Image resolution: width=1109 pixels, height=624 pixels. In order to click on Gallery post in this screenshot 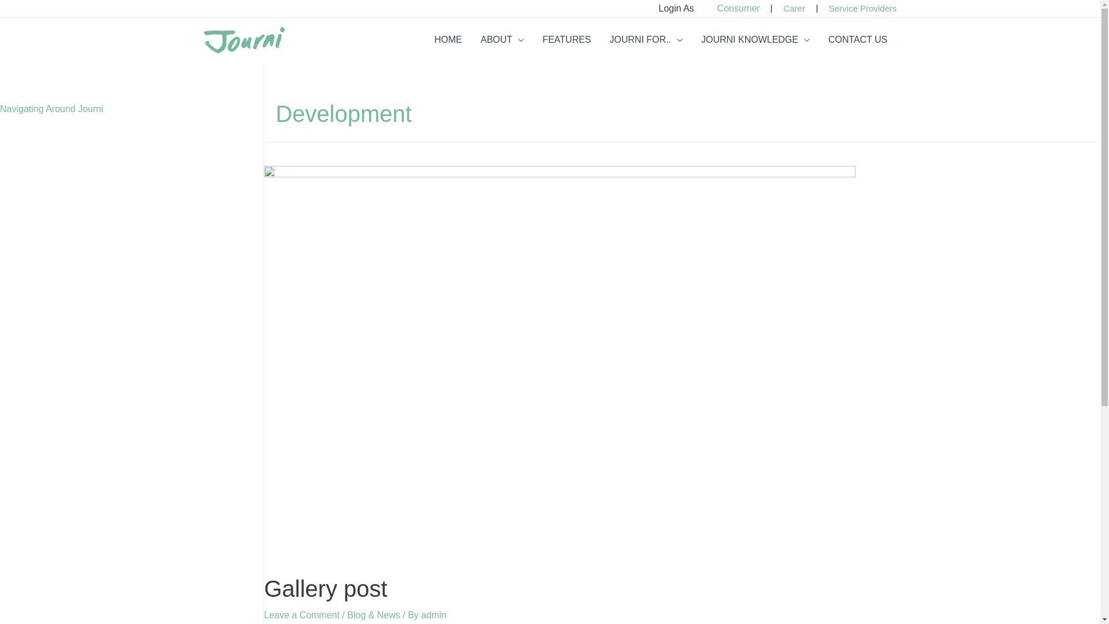, I will do `click(326, 589)`.